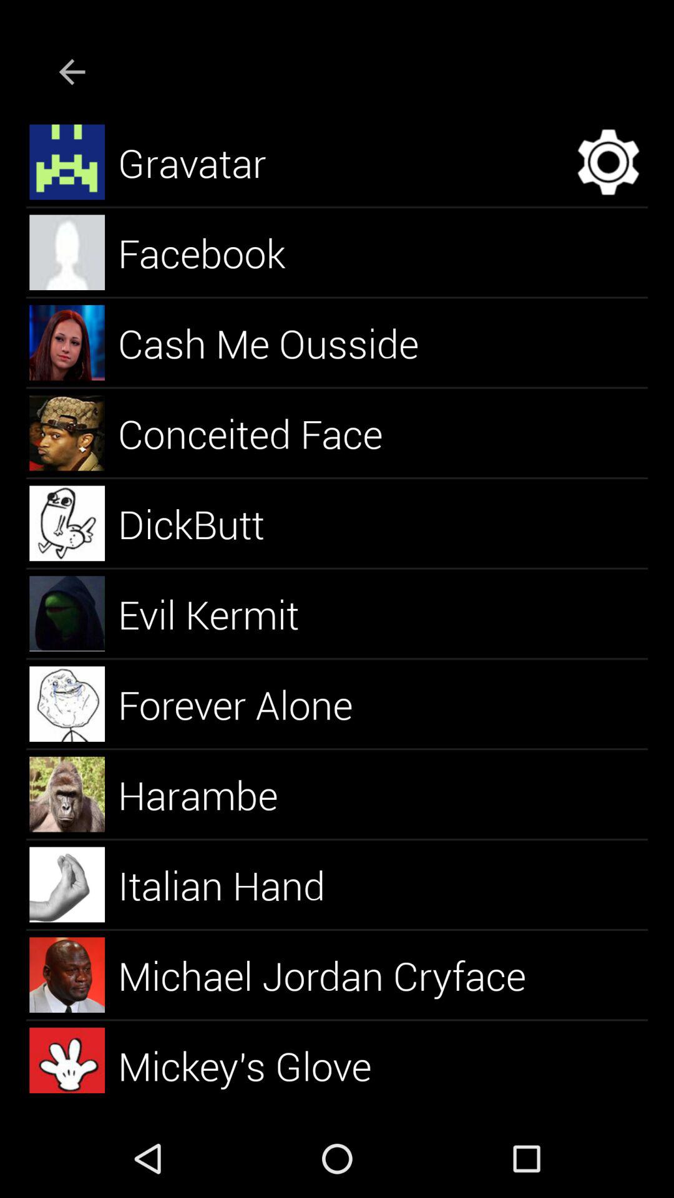 Image resolution: width=674 pixels, height=1198 pixels. I want to click on scroll until cash me ousside, so click(283, 342).